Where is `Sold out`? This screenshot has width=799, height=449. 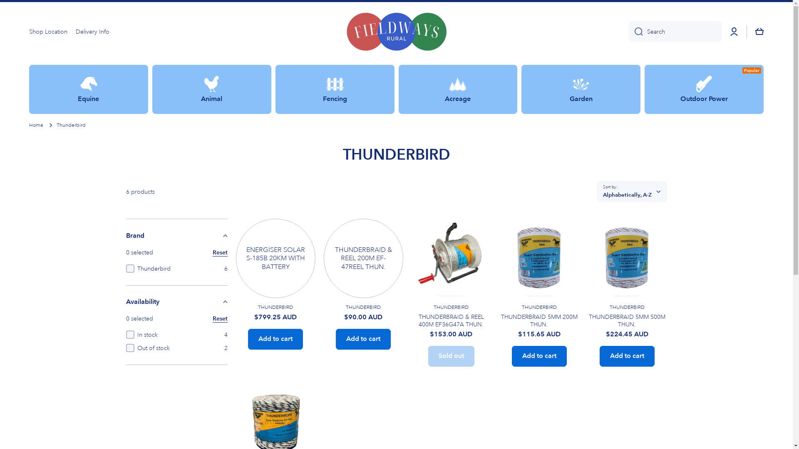 Sold out is located at coordinates (451, 356).